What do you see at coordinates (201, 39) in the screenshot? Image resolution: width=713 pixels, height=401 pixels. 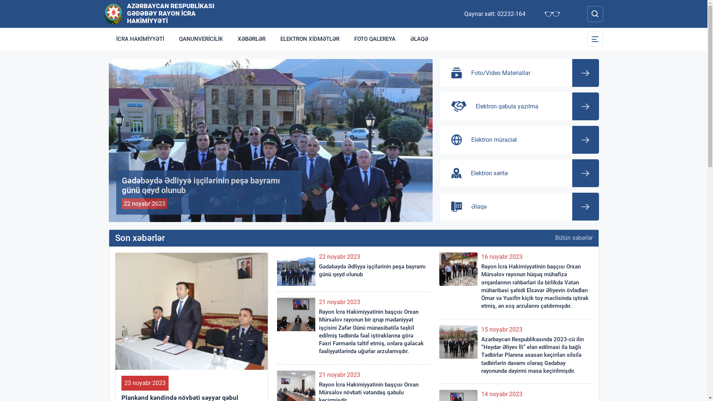 I see `QANUNVERICILIK` at bounding box center [201, 39].